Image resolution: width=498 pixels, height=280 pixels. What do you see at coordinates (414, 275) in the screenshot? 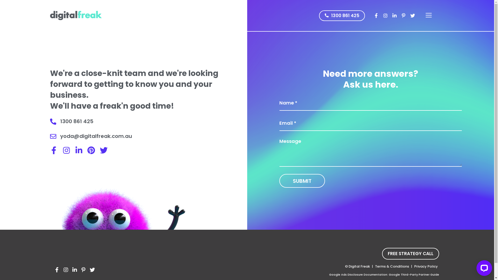
I see `Google Third-Party Partner Guide` at bounding box center [414, 275].